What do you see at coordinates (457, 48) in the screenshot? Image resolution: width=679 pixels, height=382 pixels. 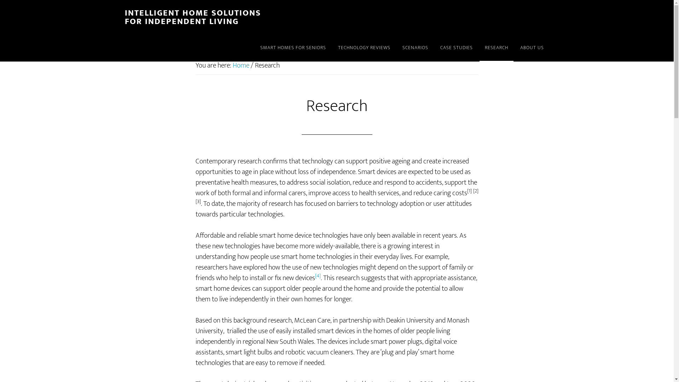 I see `CASE STUDIES` at bounding box center [457, 48].